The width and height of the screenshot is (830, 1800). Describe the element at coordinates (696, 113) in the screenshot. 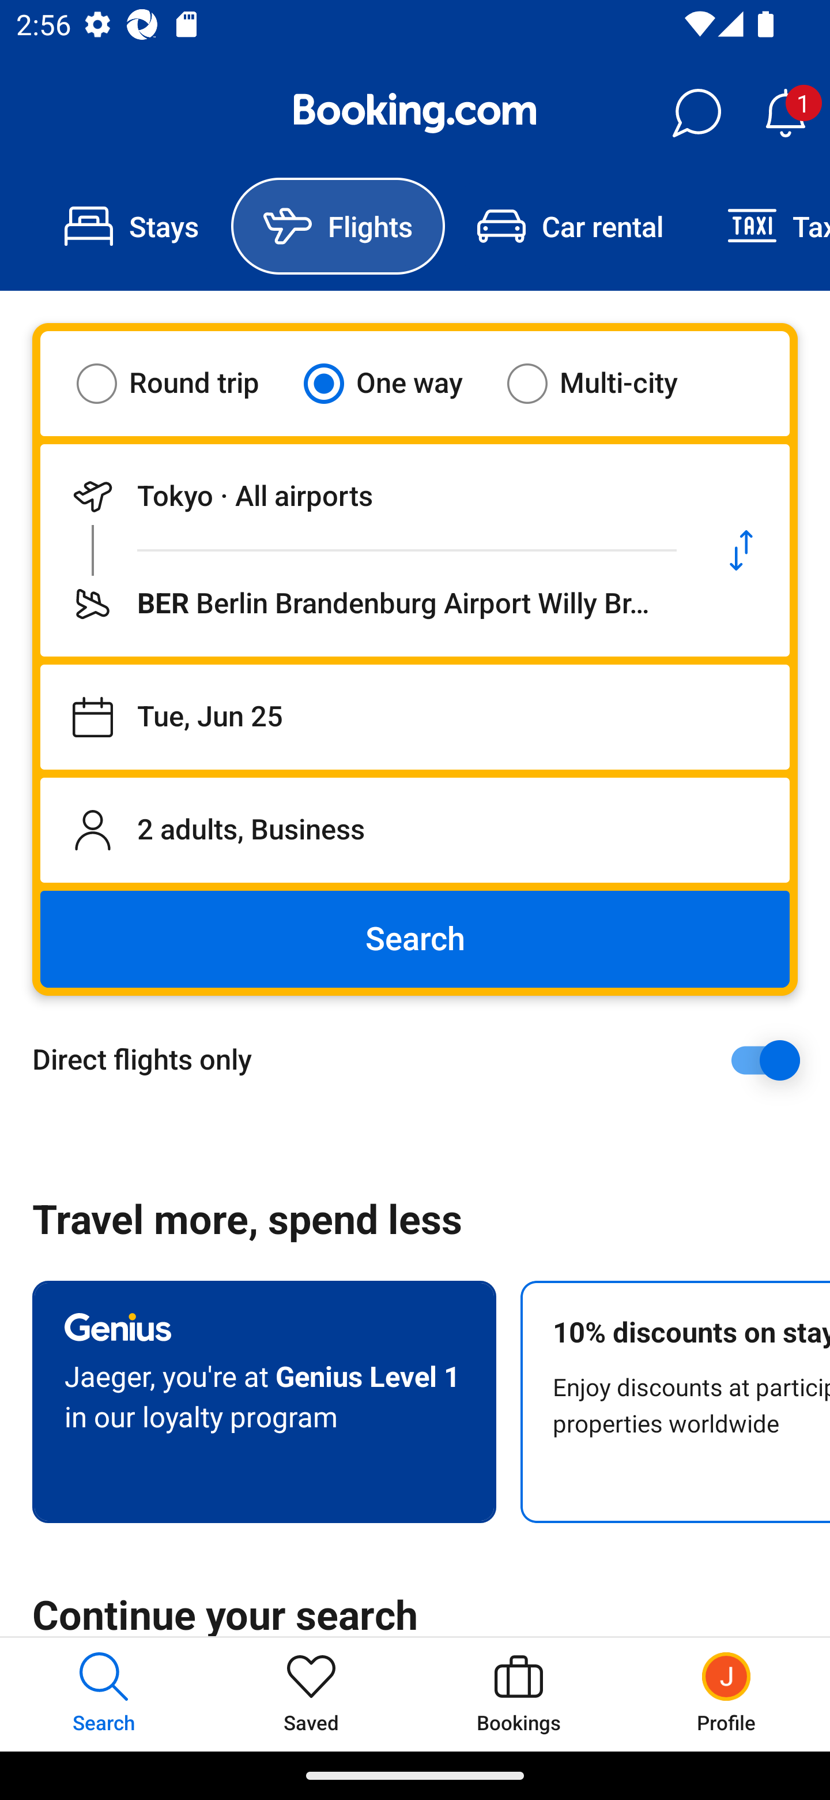

I see `Messages` at that location.